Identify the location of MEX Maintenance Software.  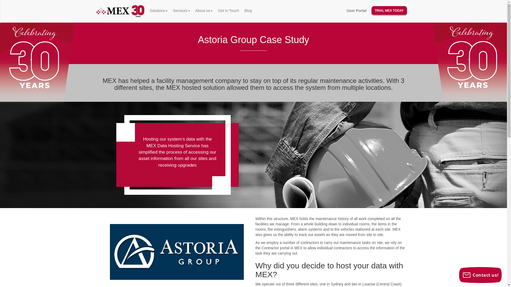
(120, 11).